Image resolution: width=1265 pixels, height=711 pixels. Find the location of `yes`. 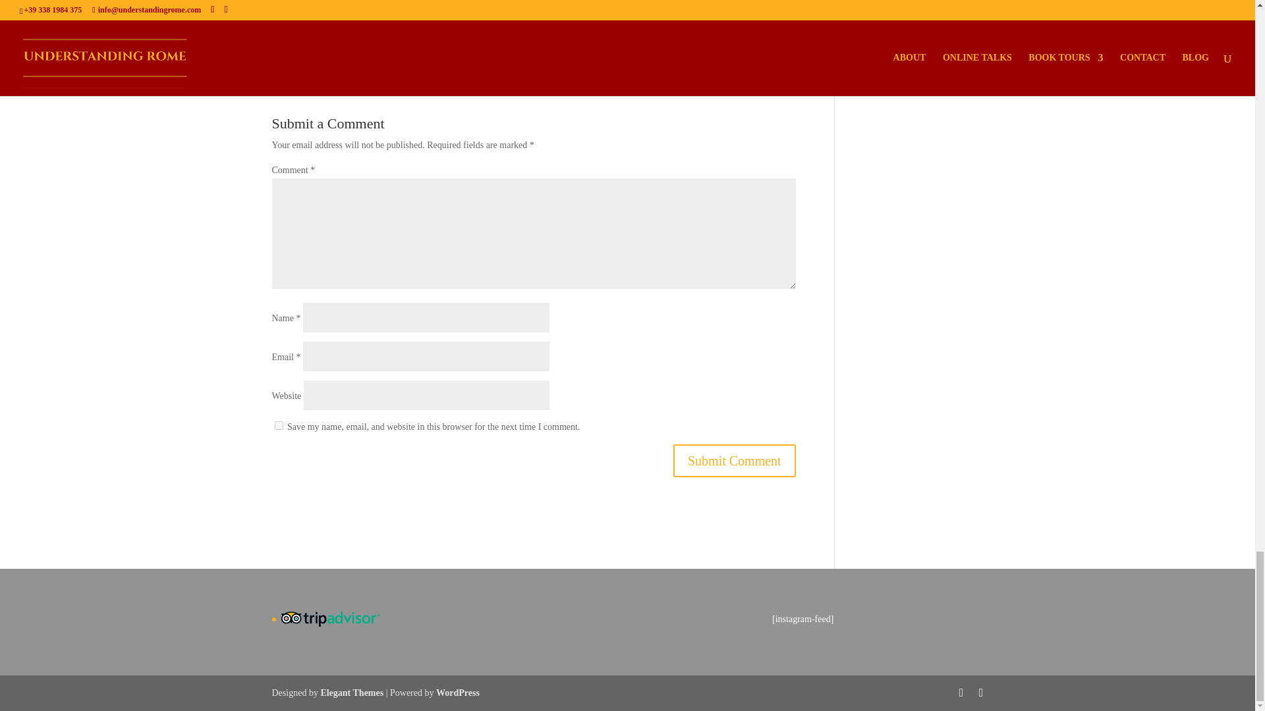

yes is located at coordinates (278, 425).